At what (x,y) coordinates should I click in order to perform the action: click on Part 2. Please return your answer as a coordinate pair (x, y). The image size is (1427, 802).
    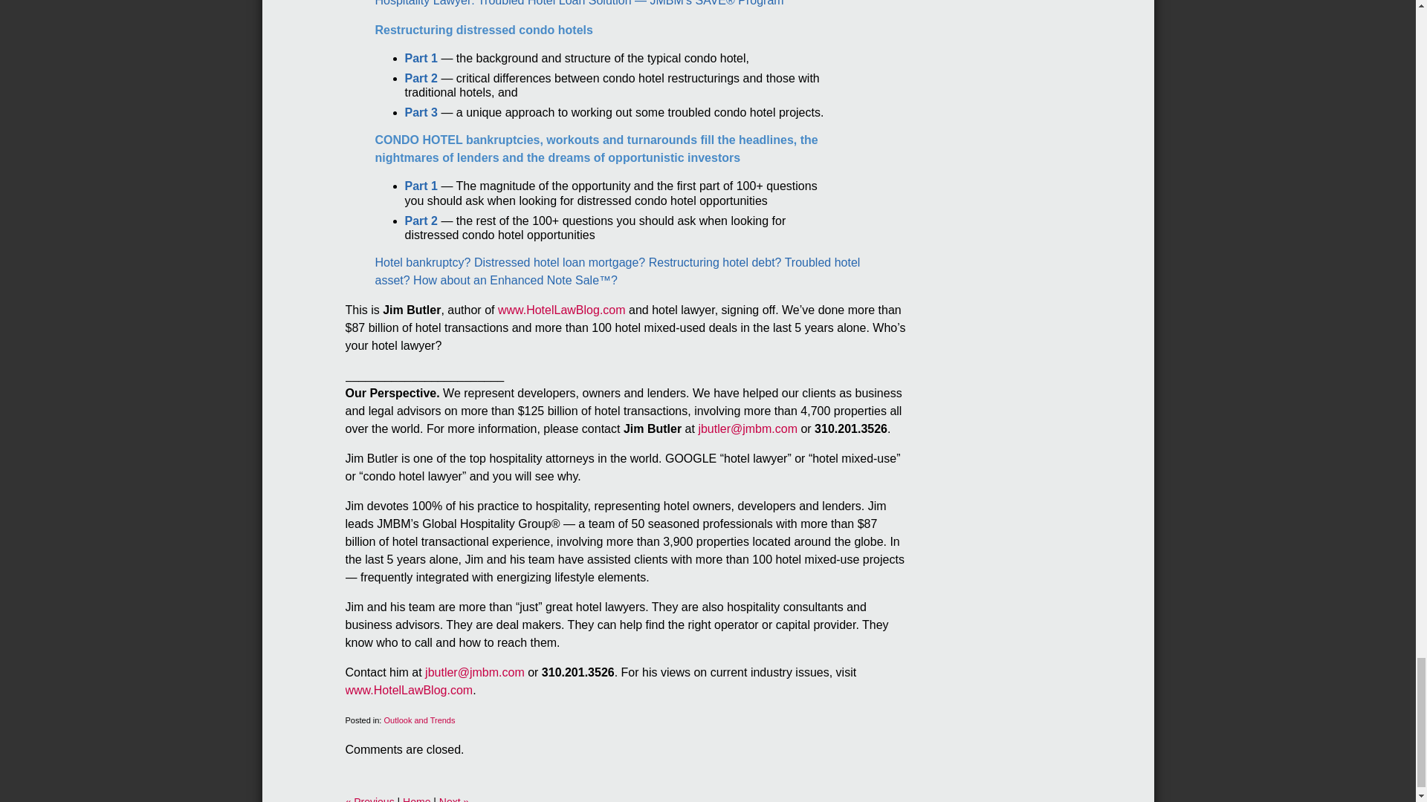
    Looking at the image, I should click on (420, 79).